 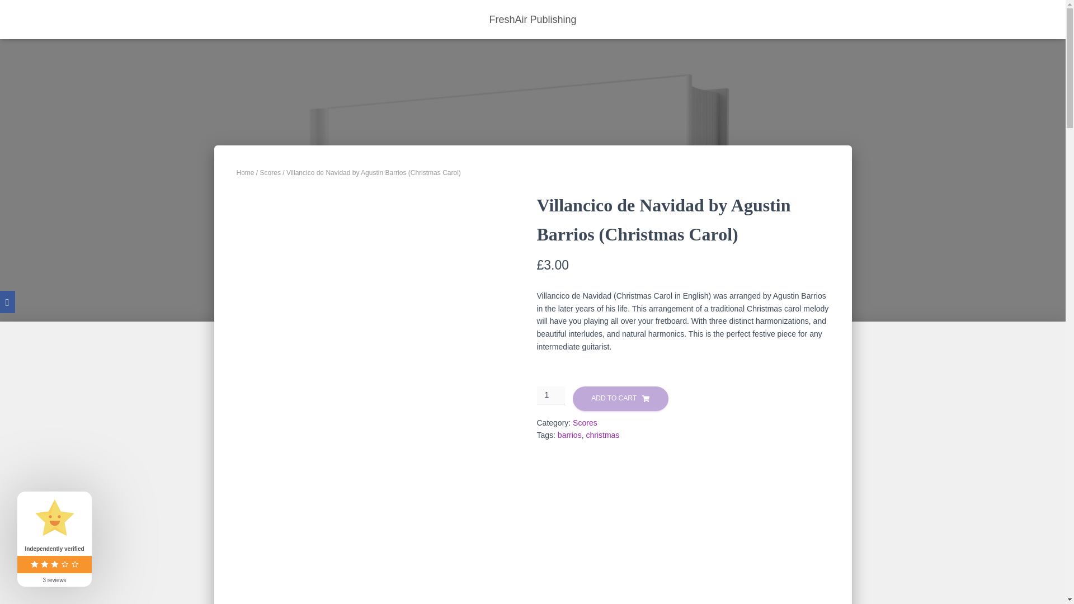 What do you see at coordinates (602, 435) in the screenshot?
I see `christmas` at bounding box center [602, 435].